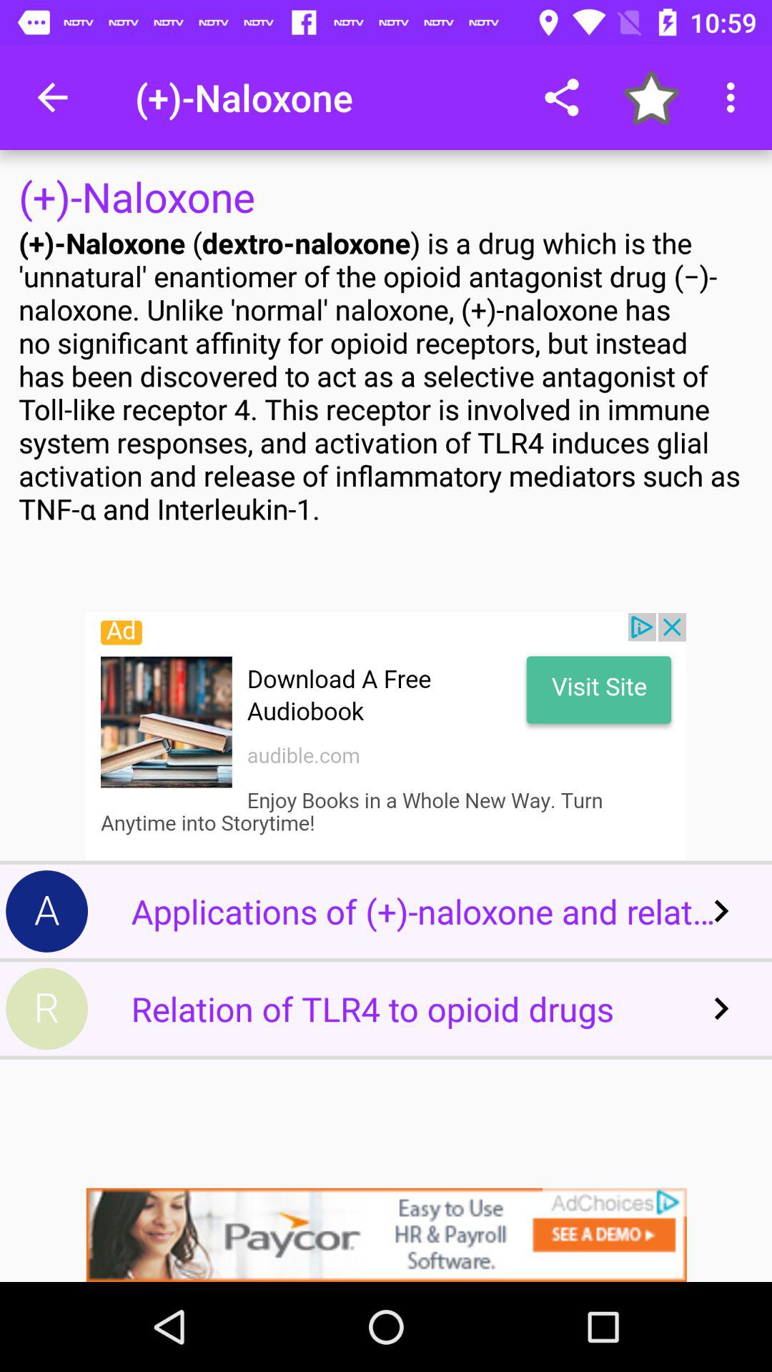  What do you see at coordinates (386, 1235) in the screenshot?
I see `open advertisement` at bounding box center [386, 1235].